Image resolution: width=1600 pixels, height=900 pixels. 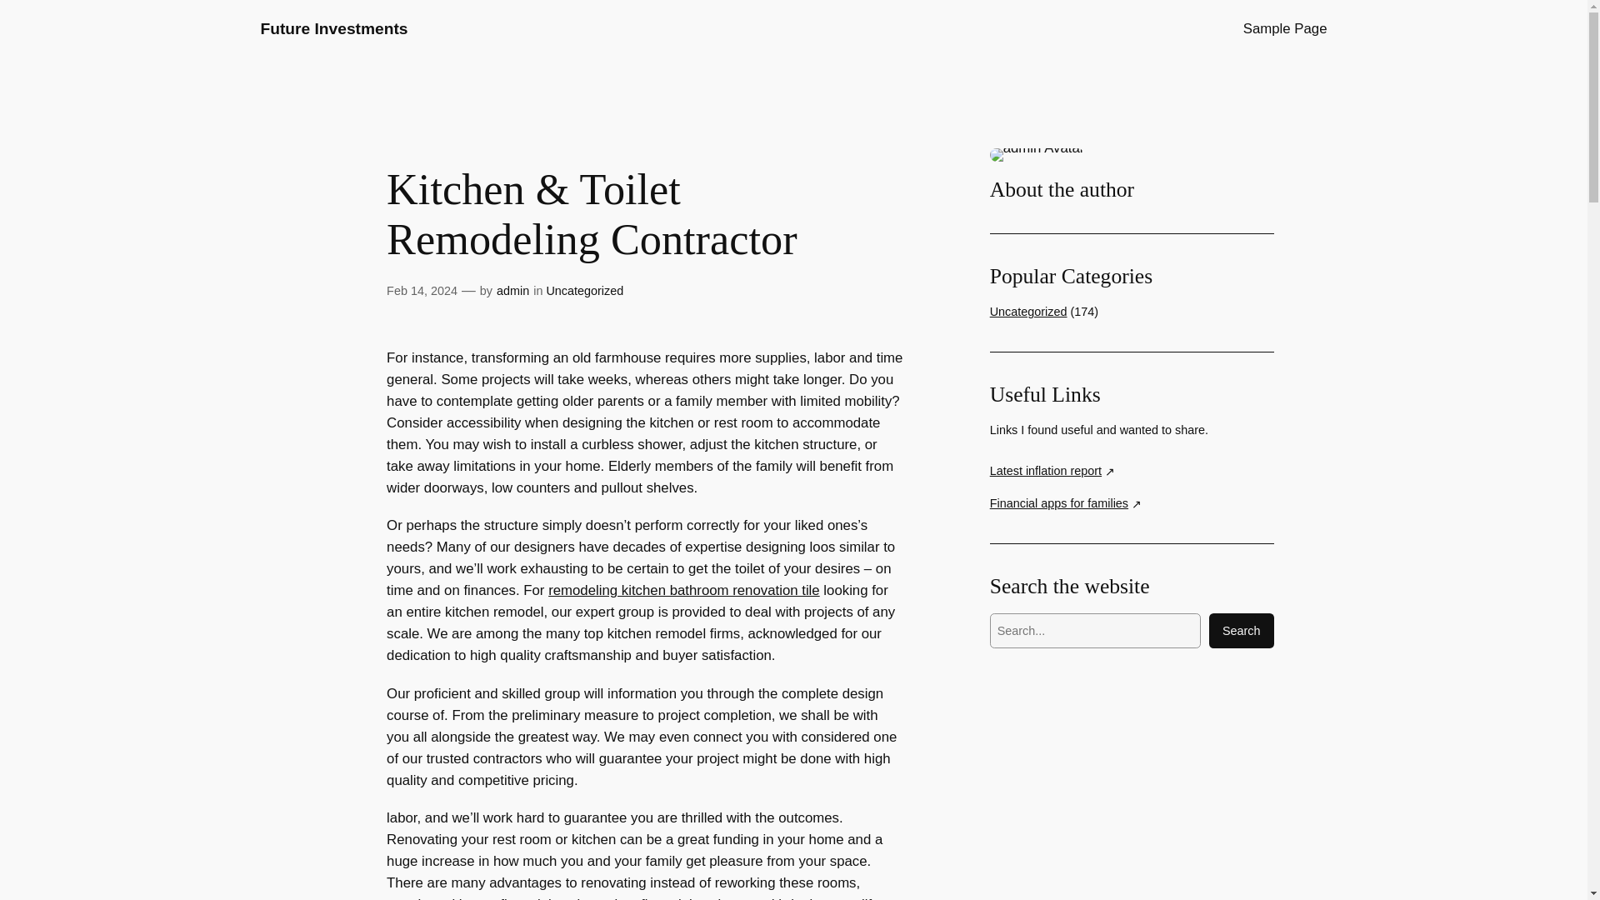 I want to click on remodeling kitchen bathroom renovation tile, so click(x=683, y=590).